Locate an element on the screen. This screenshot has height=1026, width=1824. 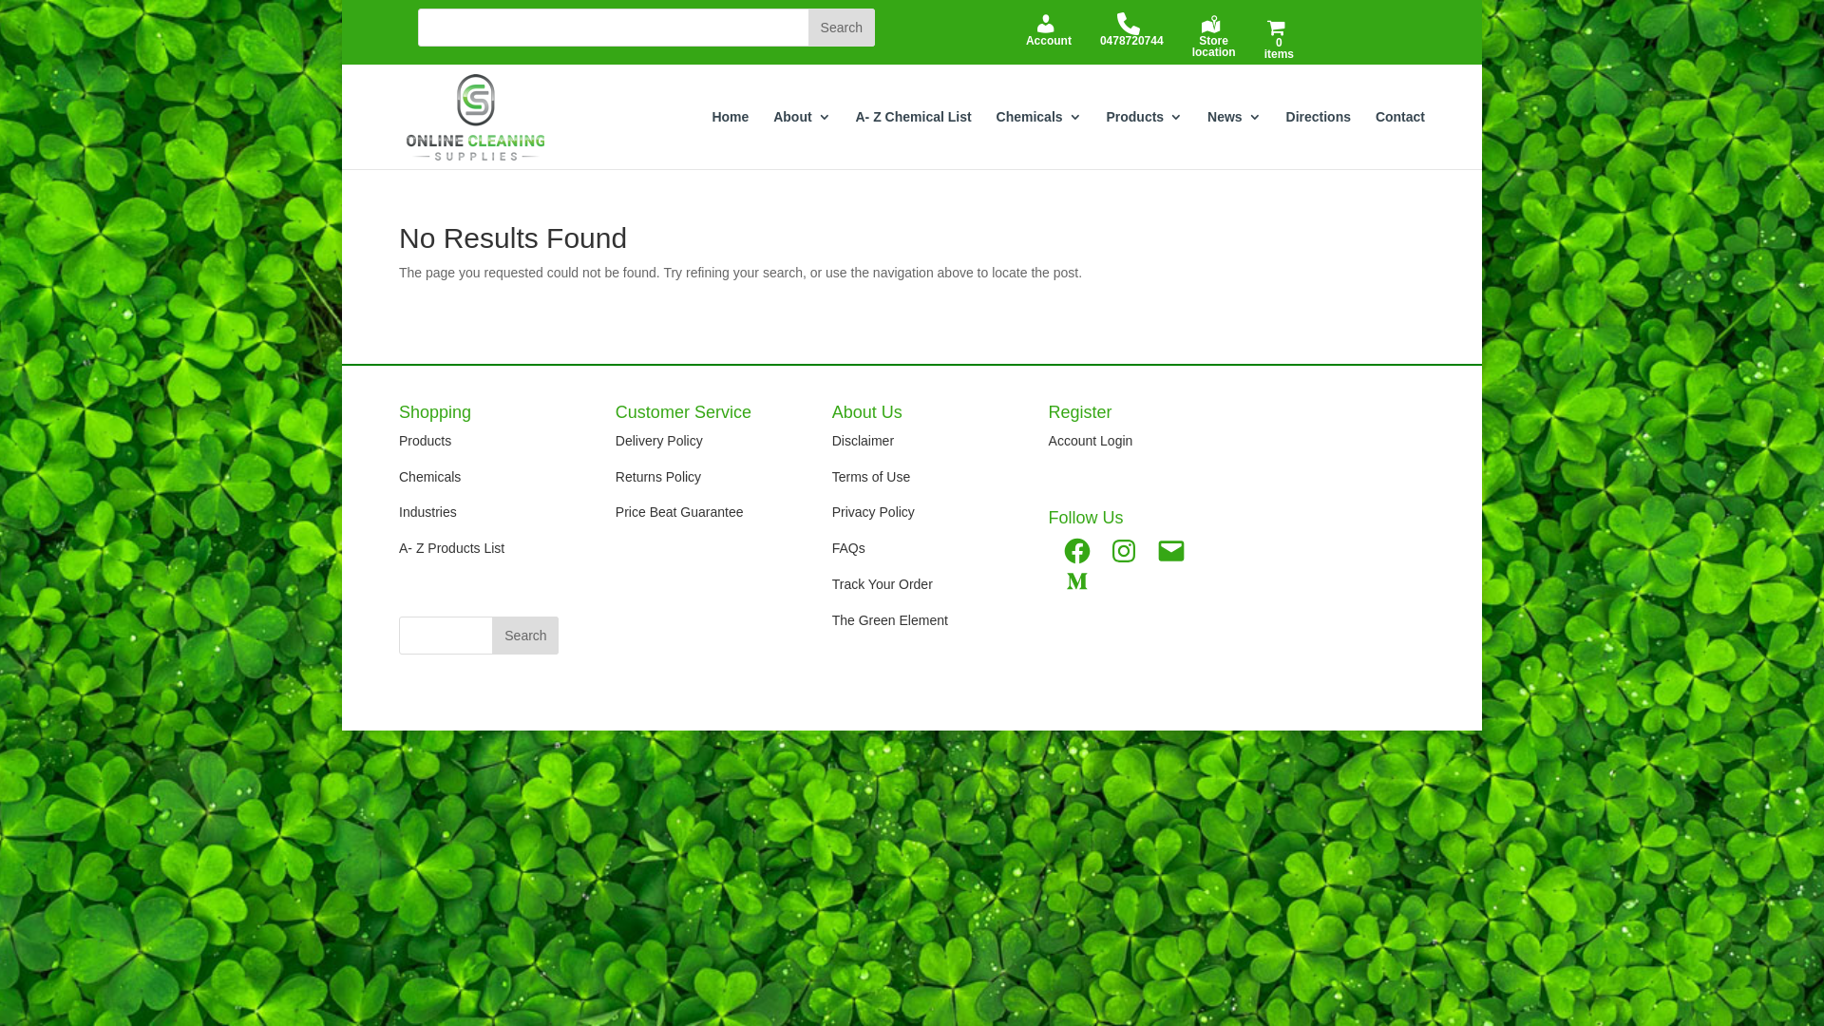
Search is located at coordinates (842, 28).